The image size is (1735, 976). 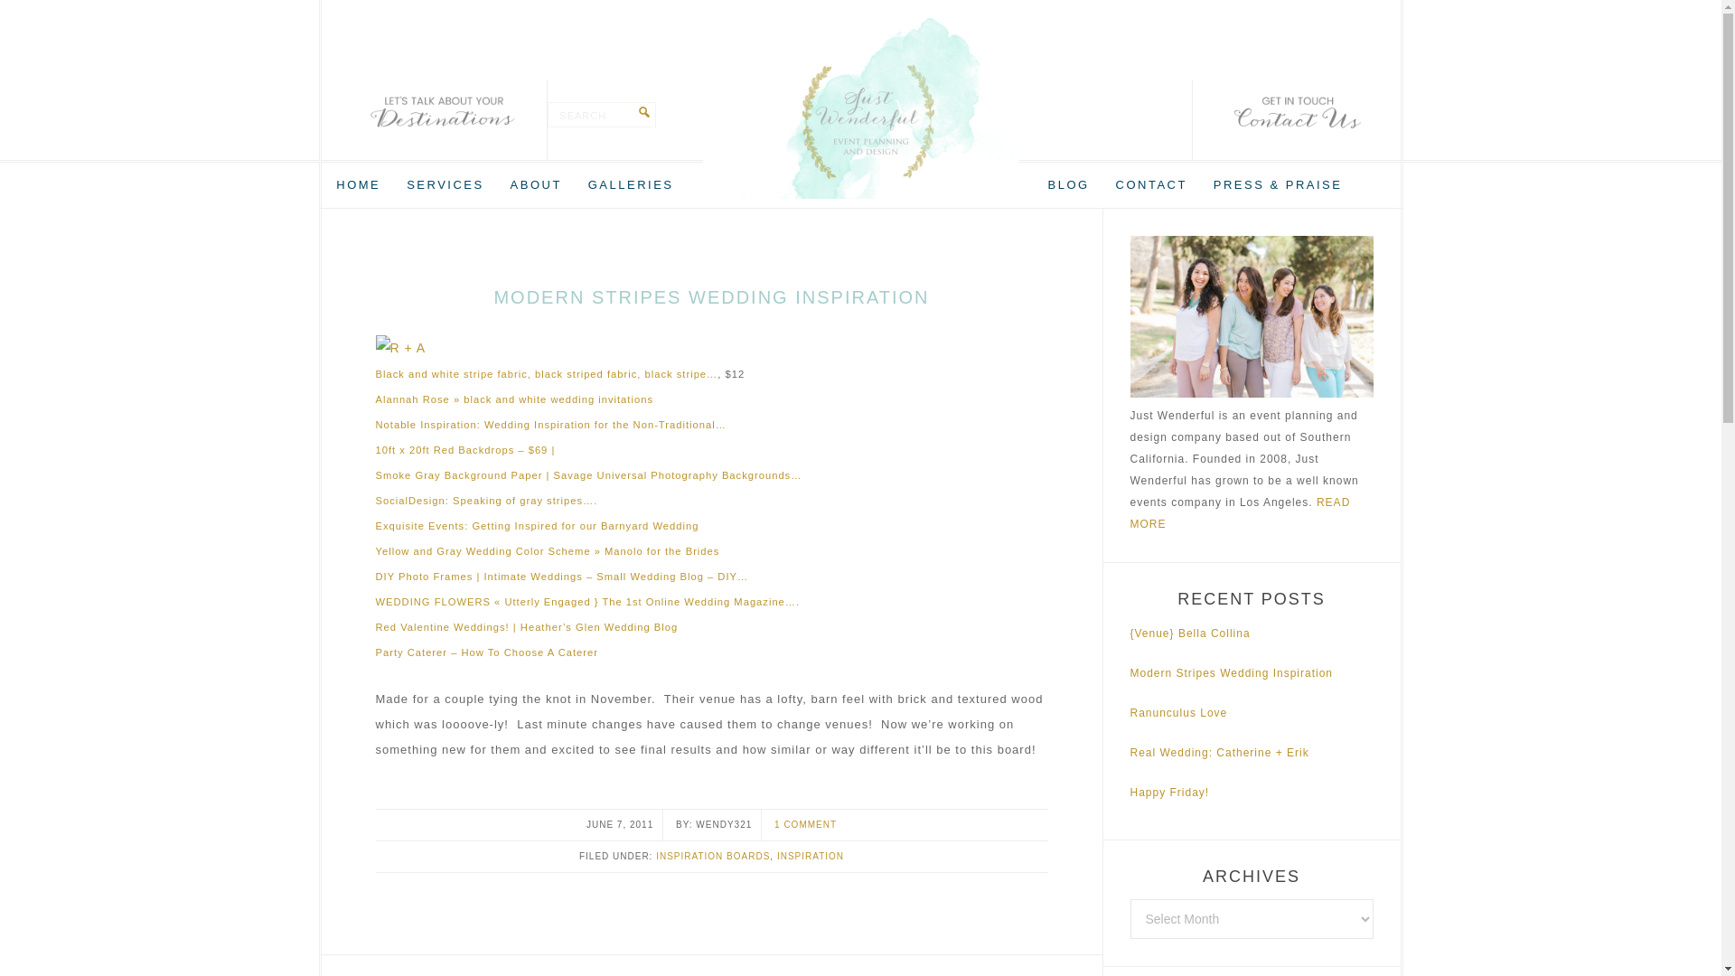 What do you see at coordinates (810, 855) in the screenshot?
I see `INSPIRATION` at bounding box center [810, 855].